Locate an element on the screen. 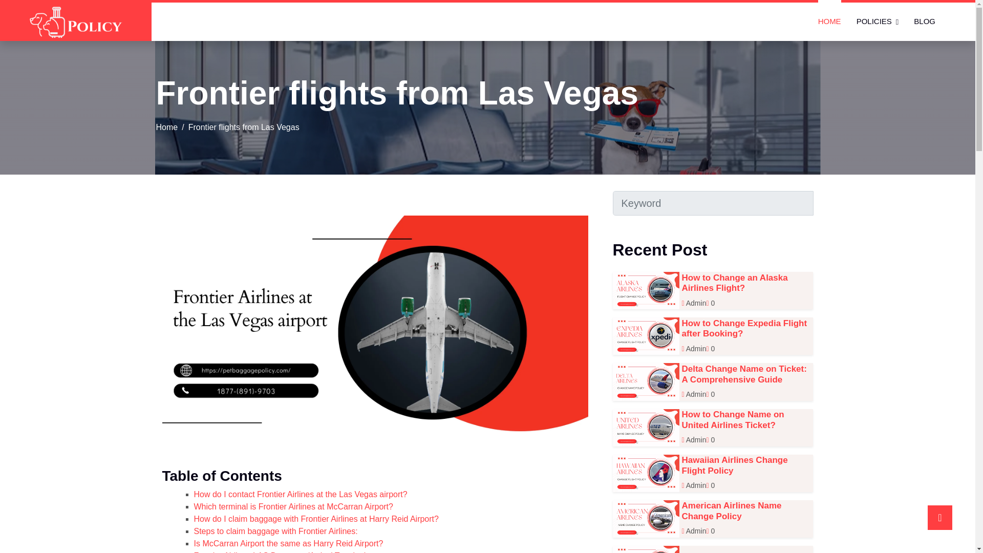  How to Change Expedia Flight after Booking? is located at coordinates (744, 328).